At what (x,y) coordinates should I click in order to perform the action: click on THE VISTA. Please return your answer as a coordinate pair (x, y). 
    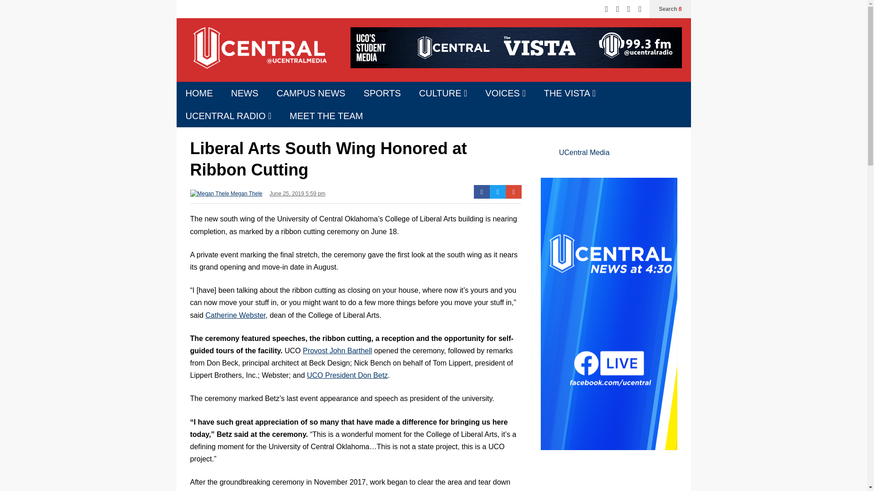
    Looking at the image, I should click on (570, 93).